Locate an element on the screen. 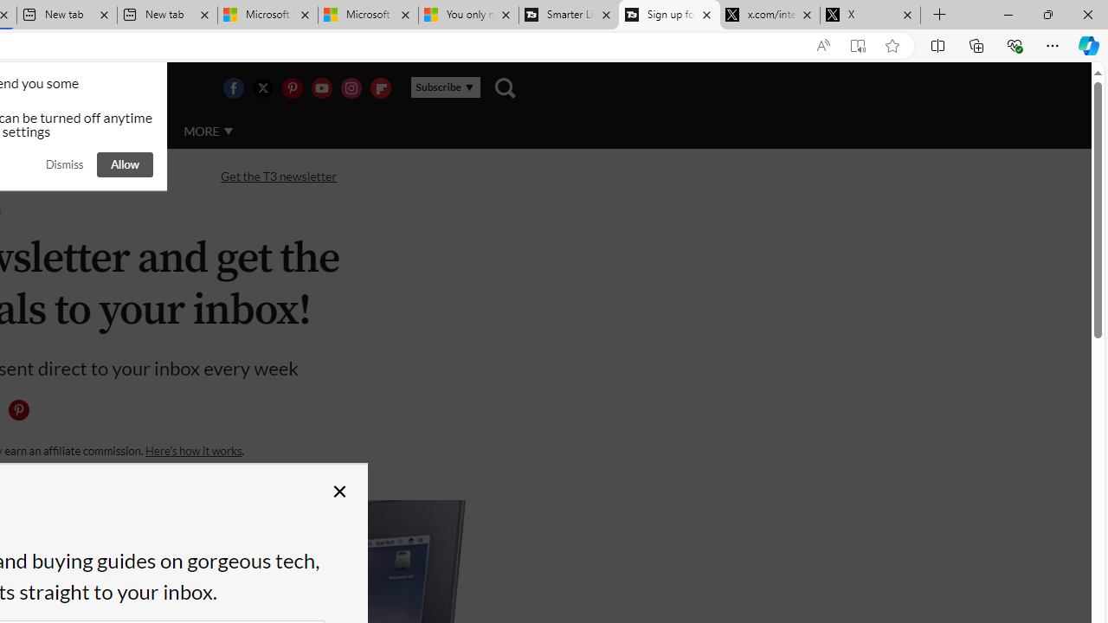 This screenshot has width=1108, height=623. Class: svg-arrow-down is located at coordinates (229, 131).